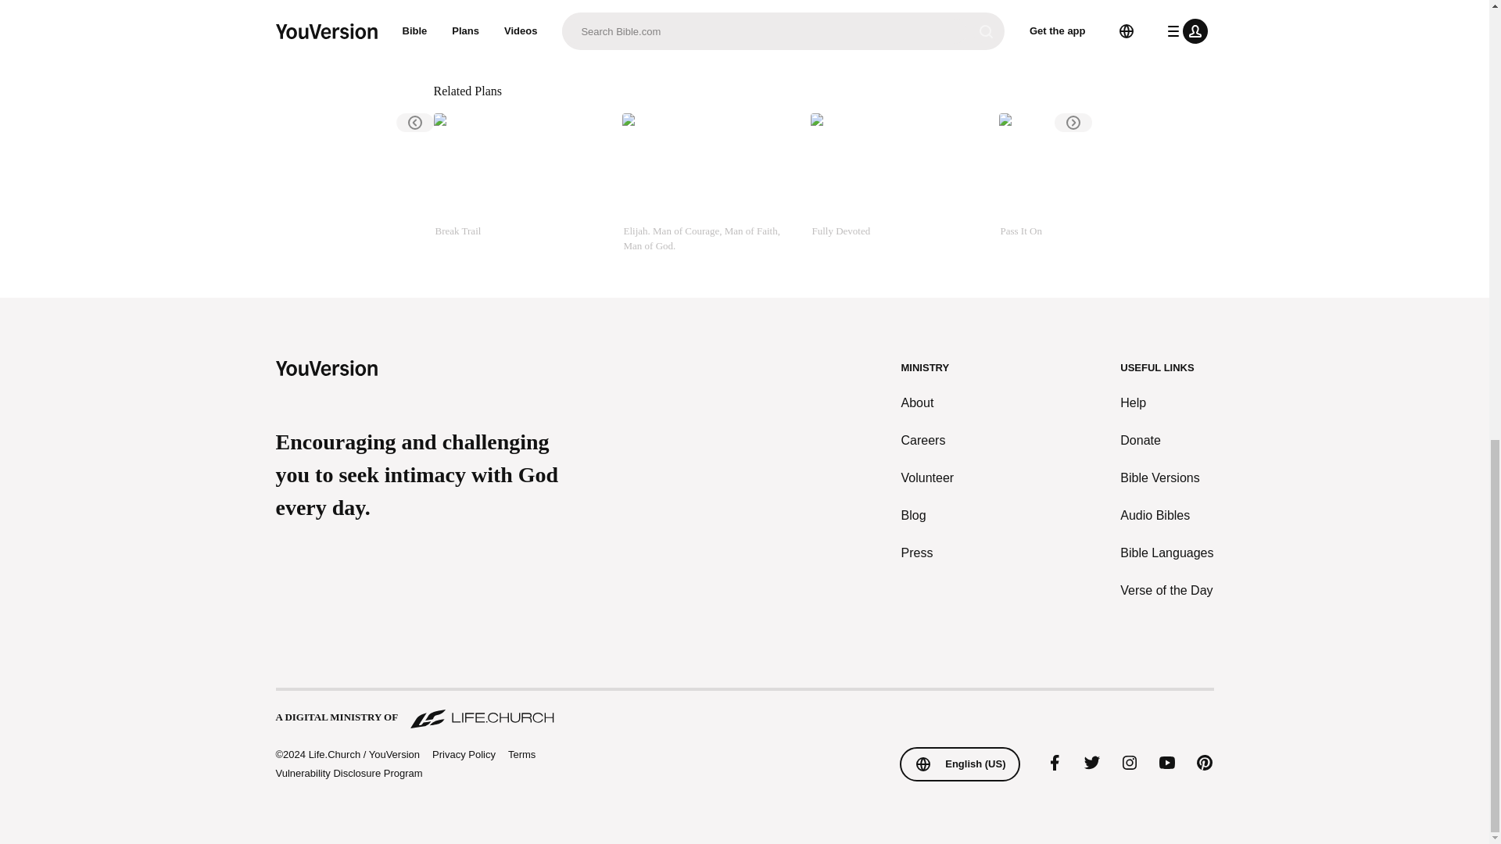 This screenshot has height=844, width=1501. I want to click on Press, so click(928, 553).